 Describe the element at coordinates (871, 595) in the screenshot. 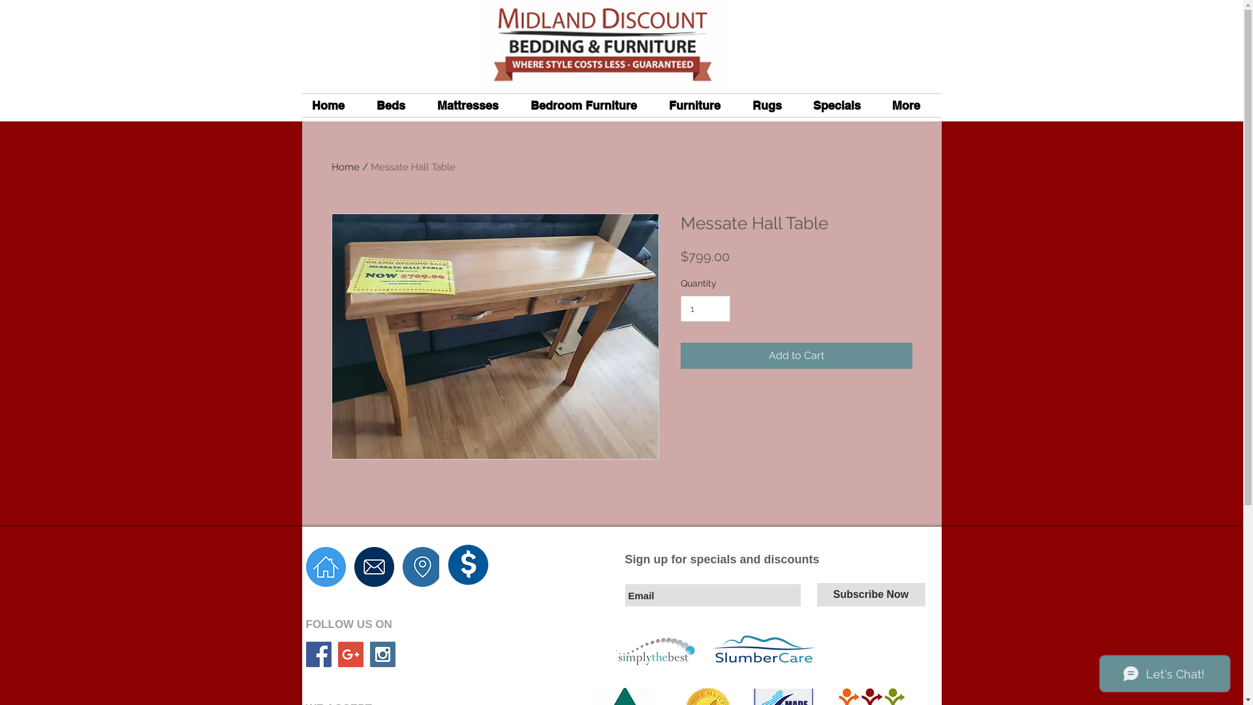

I see `Subscribe Now` at that location.